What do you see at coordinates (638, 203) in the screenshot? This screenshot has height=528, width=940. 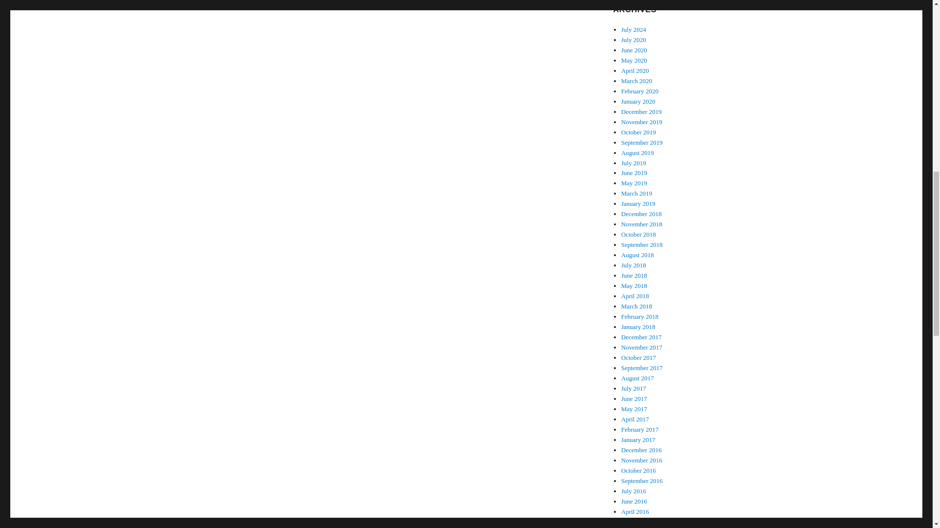 I see `January 2019` at bounding box center [638, 203].